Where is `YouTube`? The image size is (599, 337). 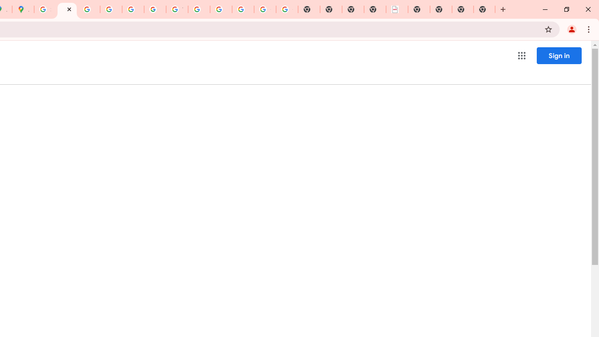 YouTube is located at coordinates (177, 9).